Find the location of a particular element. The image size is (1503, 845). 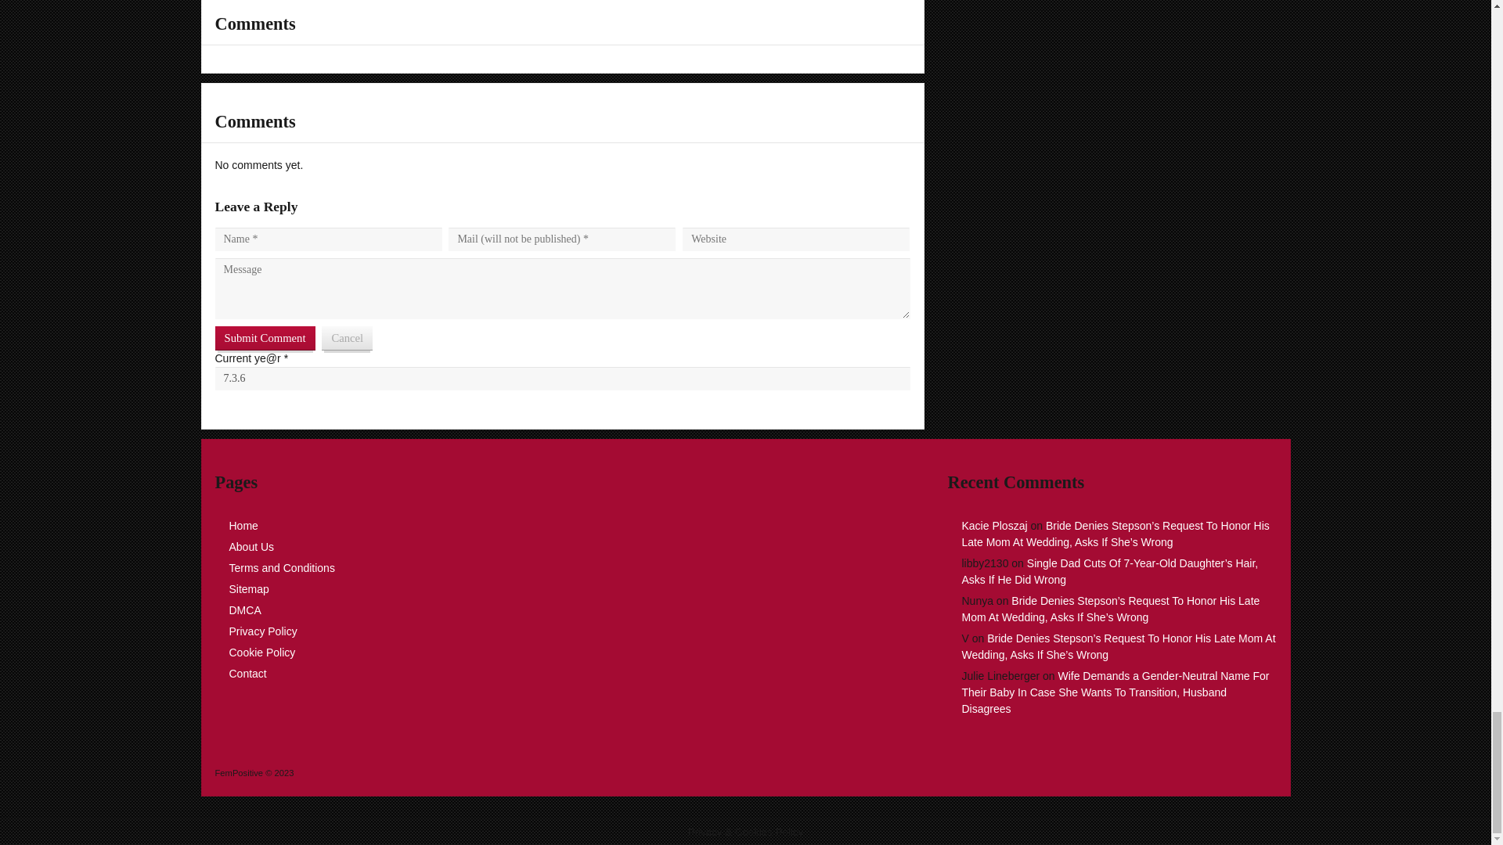

Privacy Policy is located at coordinates (261, 631).